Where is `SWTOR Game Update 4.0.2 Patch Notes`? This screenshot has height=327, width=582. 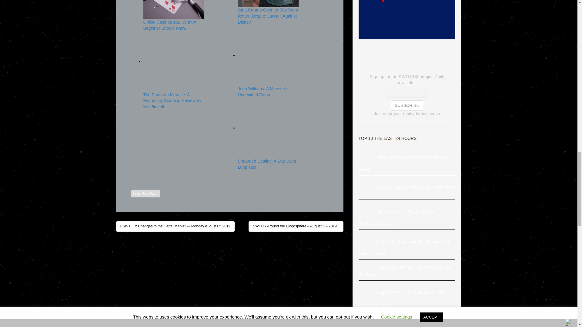 SWTOR Game Update 4.0.2 Patch Notes is located at coordinates (367, 187).